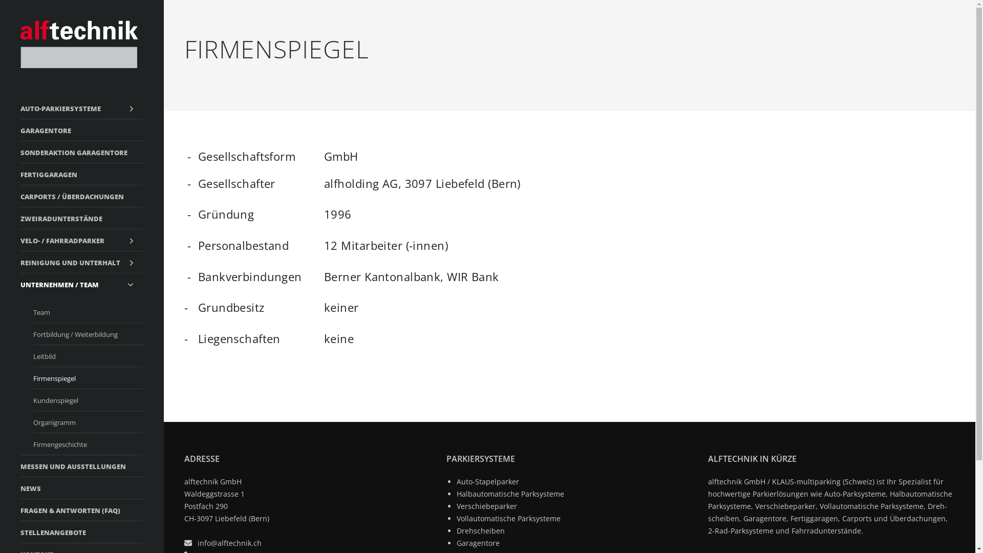 This screenshot has height=553, width=983. Describe the element at coordinates (82, 510) in the screenshot. I see `FRAGEN & ANTWORTEN (FAQ)` at that location.